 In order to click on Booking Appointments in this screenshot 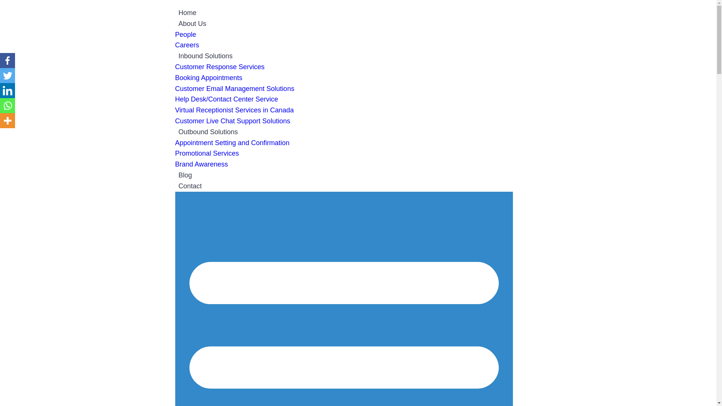, I will do `click(209, 78)`.